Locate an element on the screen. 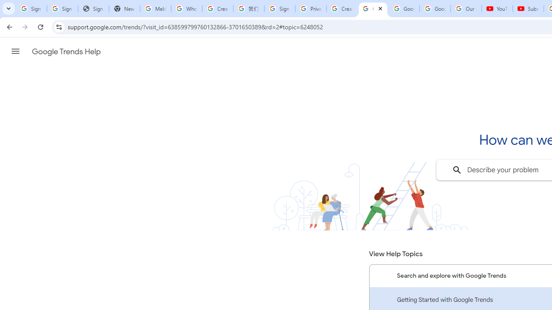 This screenshot has width=552, height=310. Sign in - Google Accounts is located at coordinates (31, 9).